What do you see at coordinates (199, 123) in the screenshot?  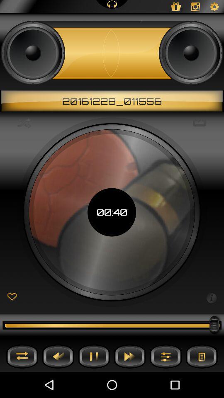 I see `launch the icon next to 00:40` at bounding box center [199, 123].